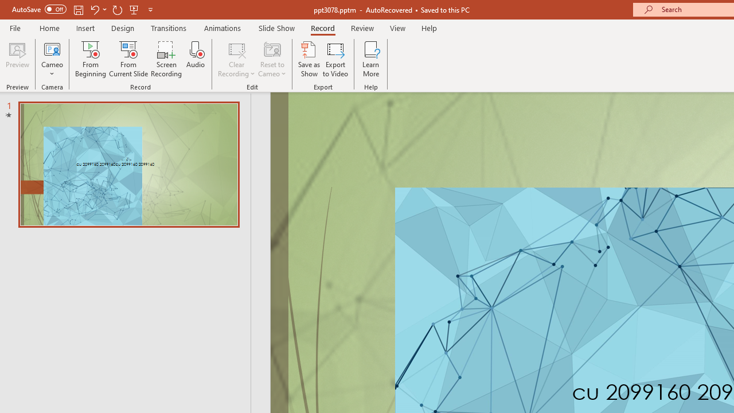  I want to click on From Current Slide..., so click(128, 59).